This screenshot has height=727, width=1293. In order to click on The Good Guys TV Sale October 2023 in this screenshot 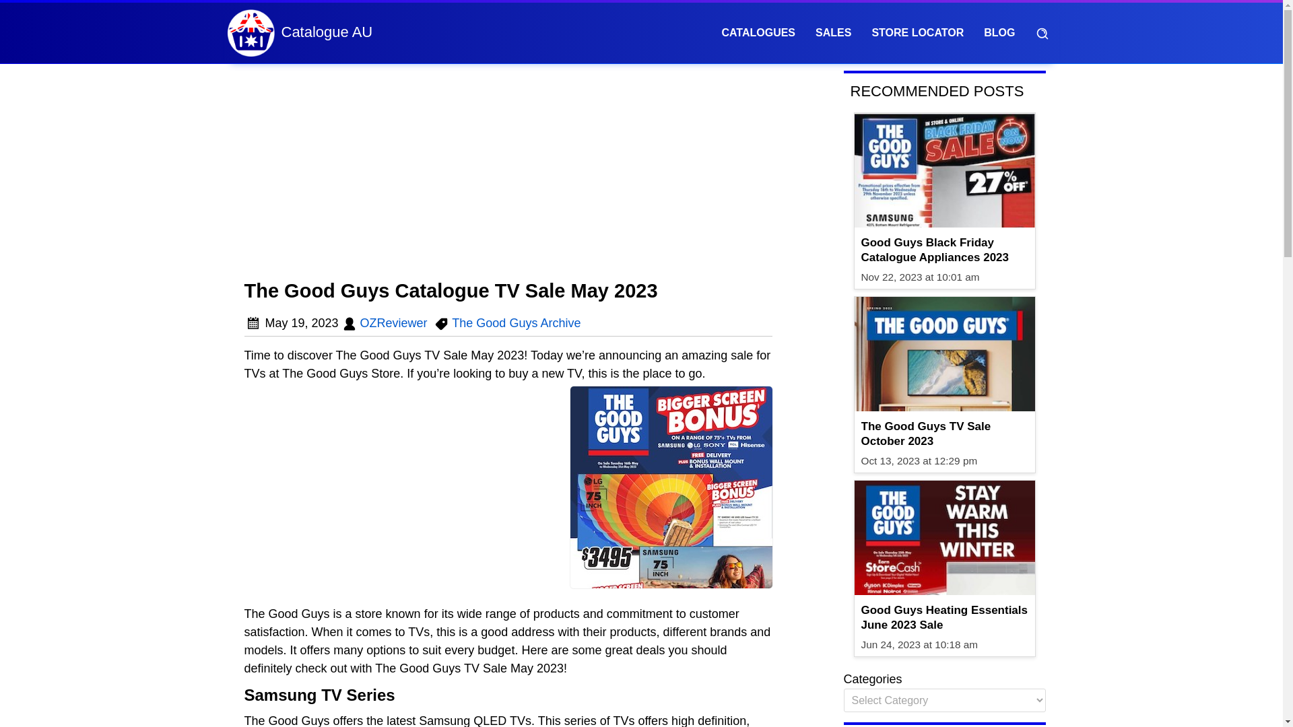, I will do `click(946, 434)`.